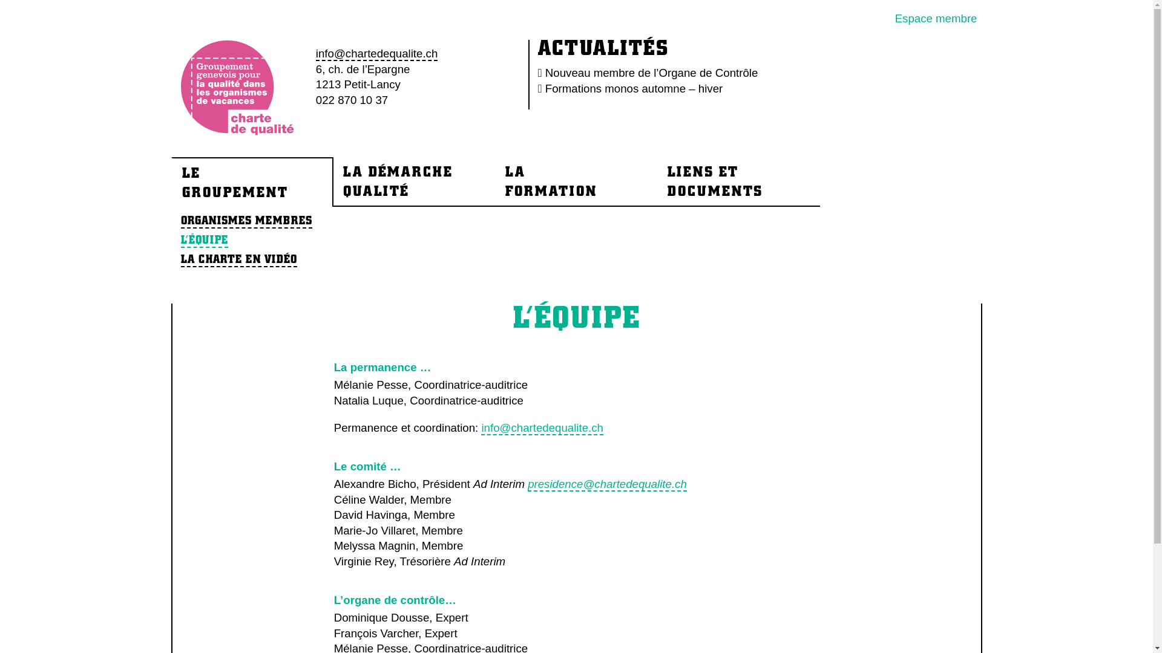 The height and width of the screenshot is (653, 1162). Describe the element at coordinates (738, 181) in the screenshot. I see `LIENS ET DOCUMENTS` at that location.